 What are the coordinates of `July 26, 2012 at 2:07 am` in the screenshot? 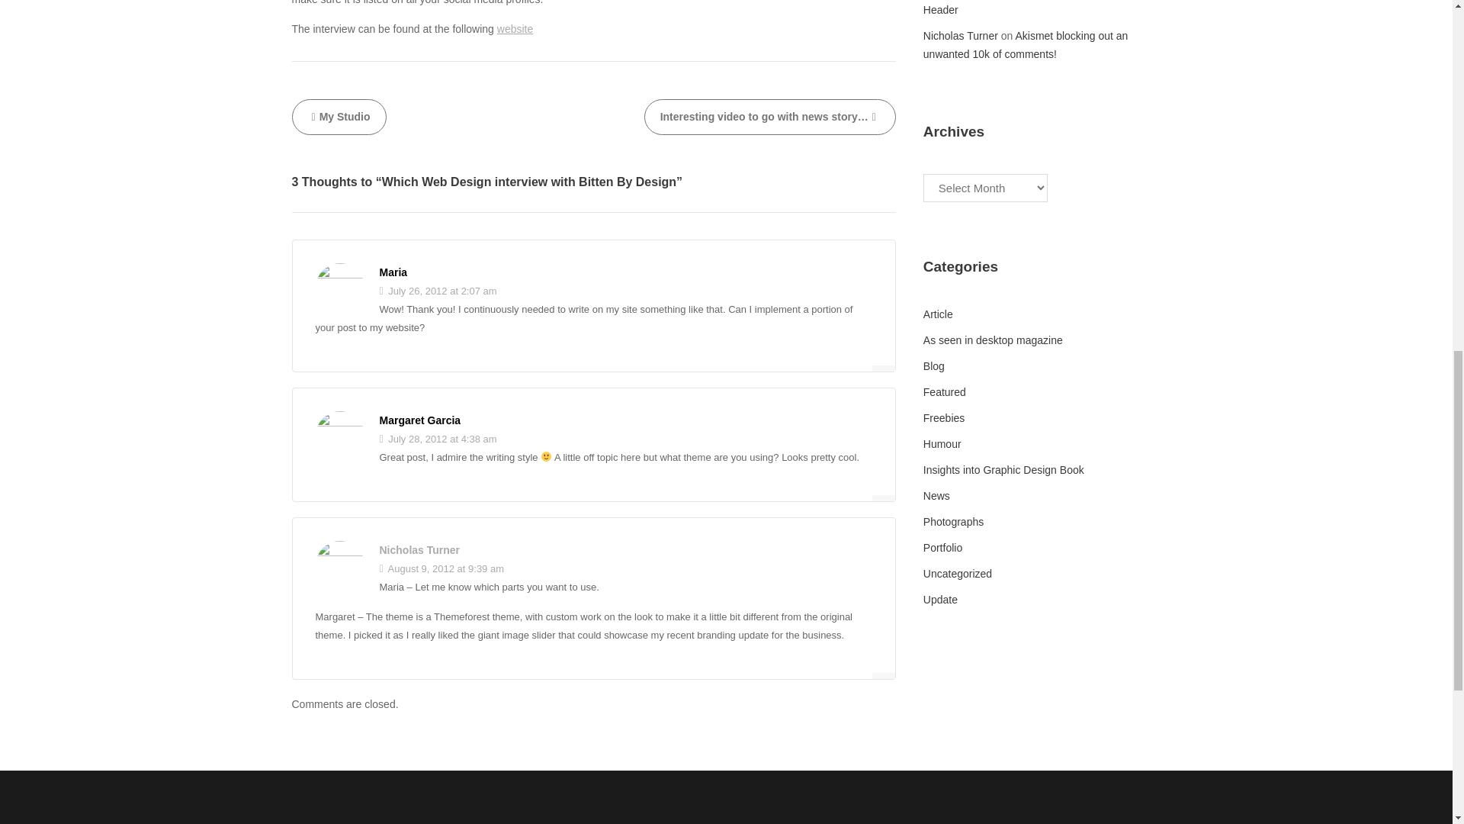 It's located at (438, 290).